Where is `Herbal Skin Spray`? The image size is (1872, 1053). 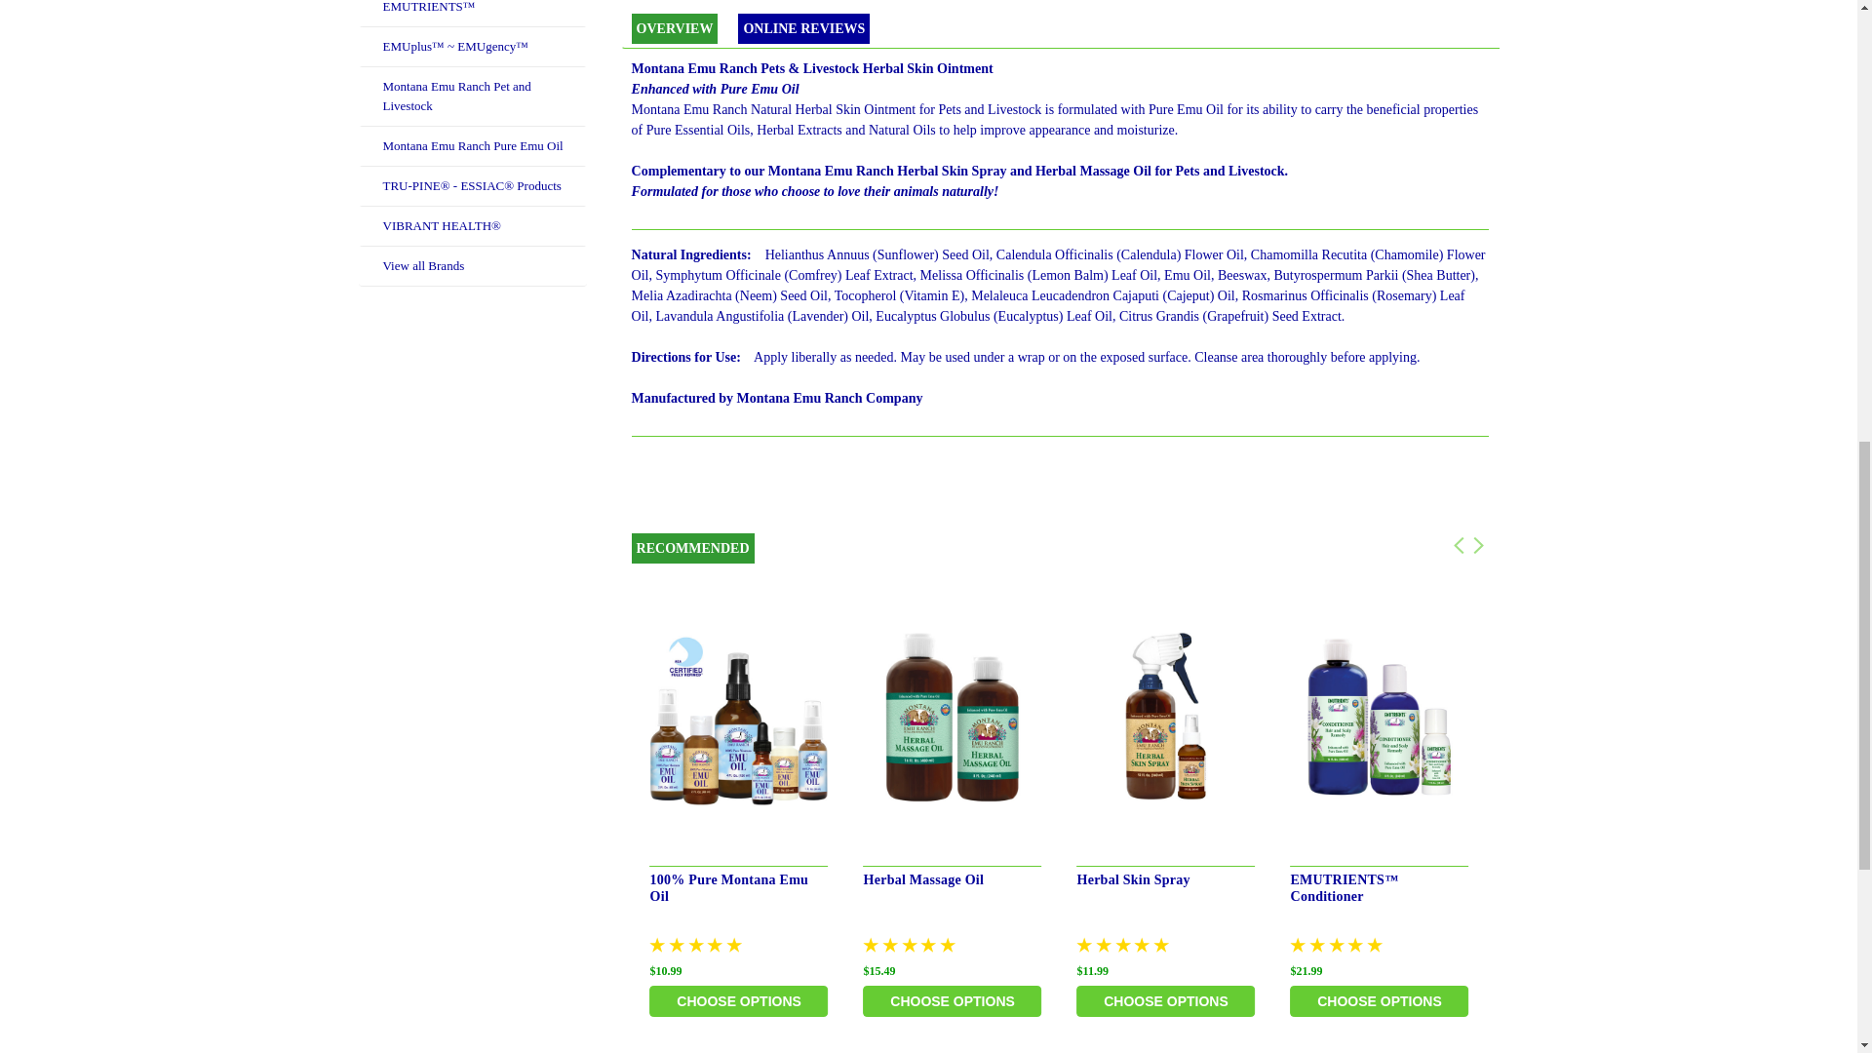 Herbal Skin Spray is located at coordinates (1166, 719).